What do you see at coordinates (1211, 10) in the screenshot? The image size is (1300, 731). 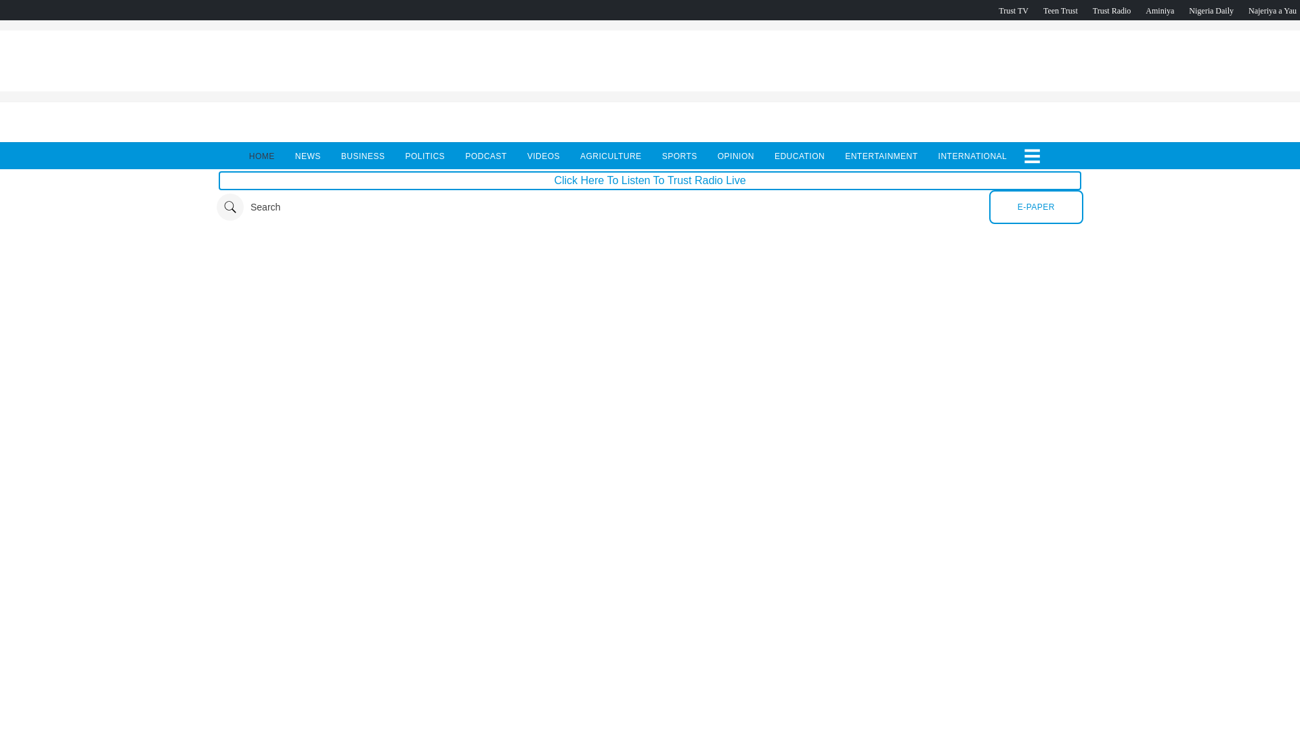 I see `Nigeria Daily` at bounding box center [1211, 10].